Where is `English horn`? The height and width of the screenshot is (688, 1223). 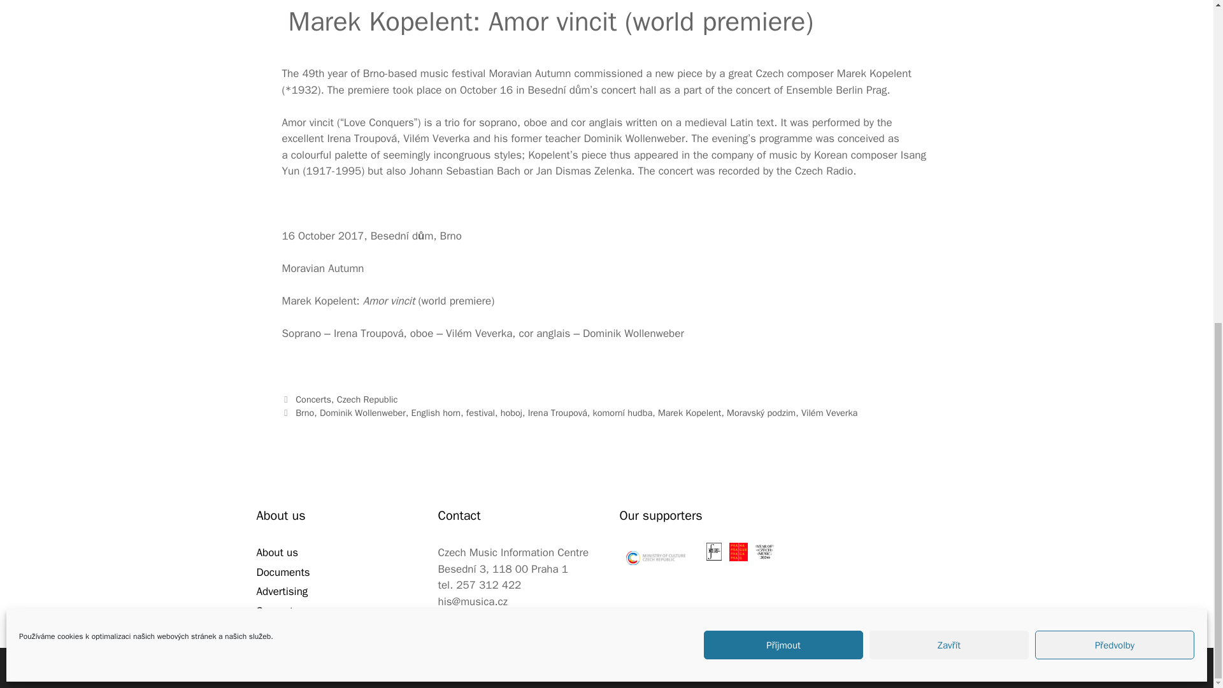 English horn is located at coordinates (436, 413).